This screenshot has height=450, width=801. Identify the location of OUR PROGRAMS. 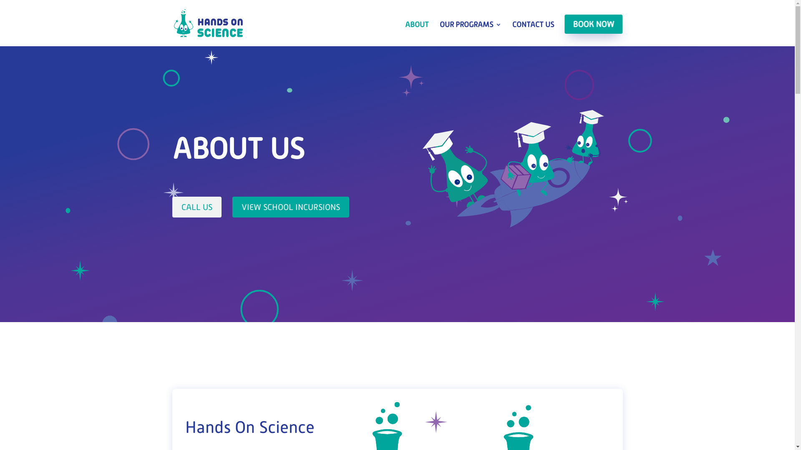
(471, 32).